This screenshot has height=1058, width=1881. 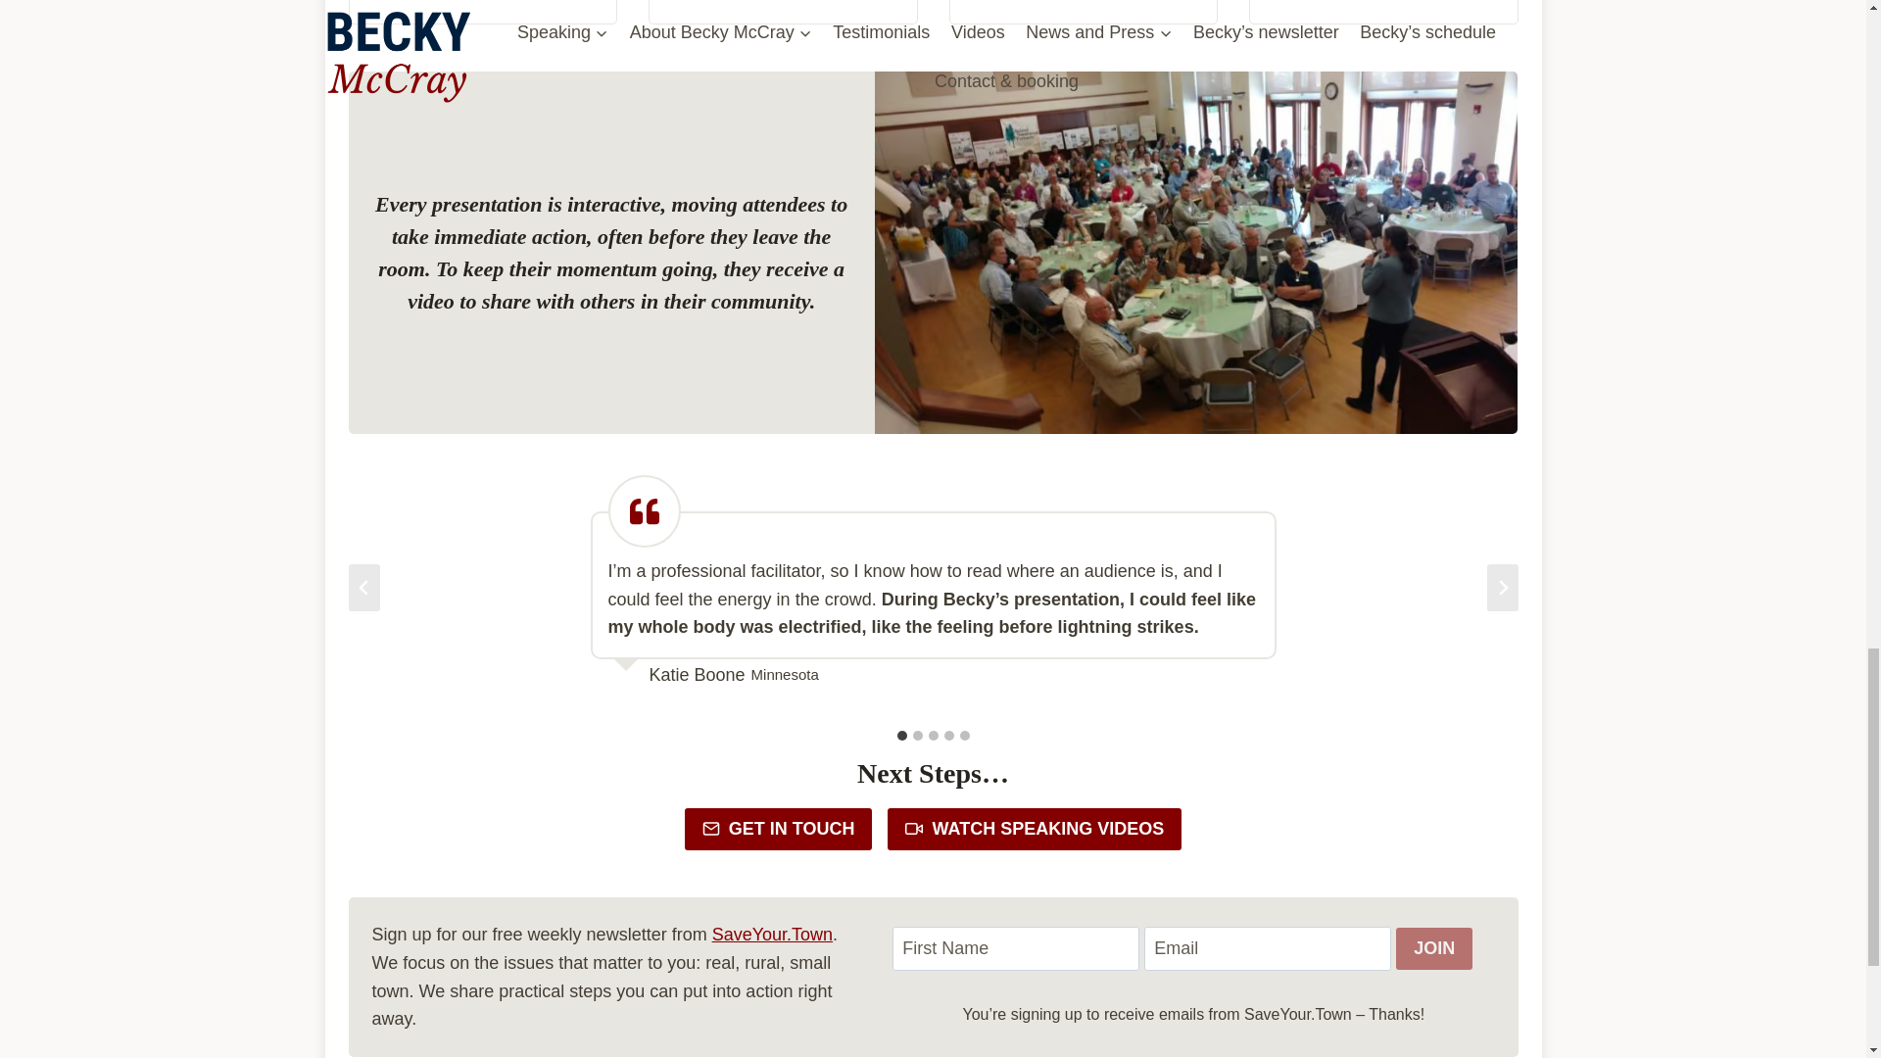 I want to click on WATCH SPEAKING VIDEOS, so click(x=1035, y=829).